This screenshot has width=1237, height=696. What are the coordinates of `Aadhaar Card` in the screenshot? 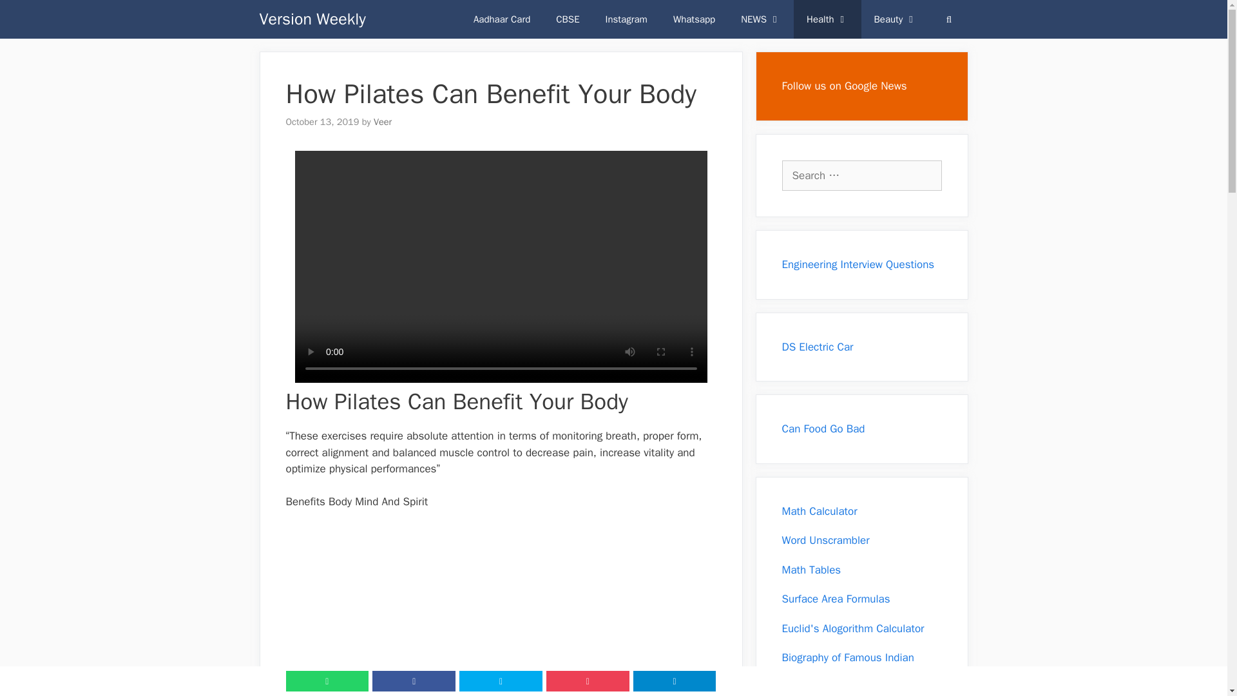 It's located at (501, 19).